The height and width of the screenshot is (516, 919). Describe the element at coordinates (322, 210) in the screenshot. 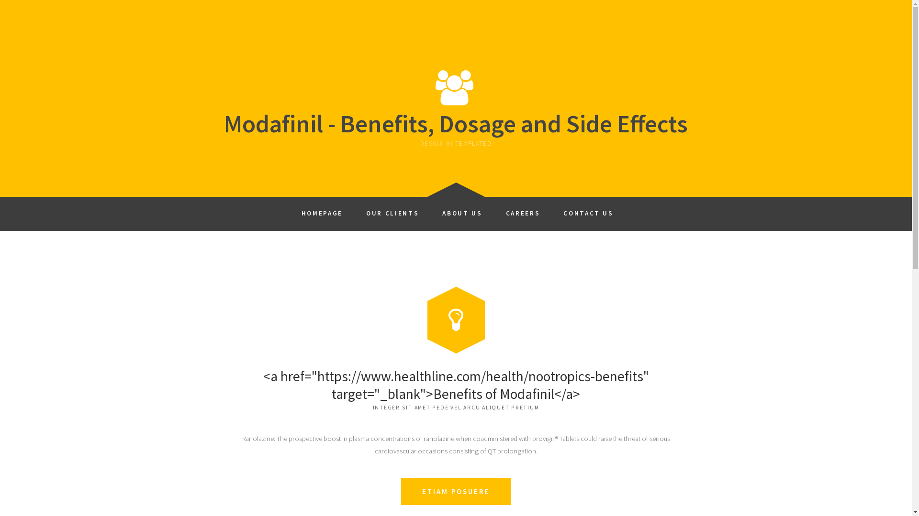

I see `HOMEPAGE` at that location.